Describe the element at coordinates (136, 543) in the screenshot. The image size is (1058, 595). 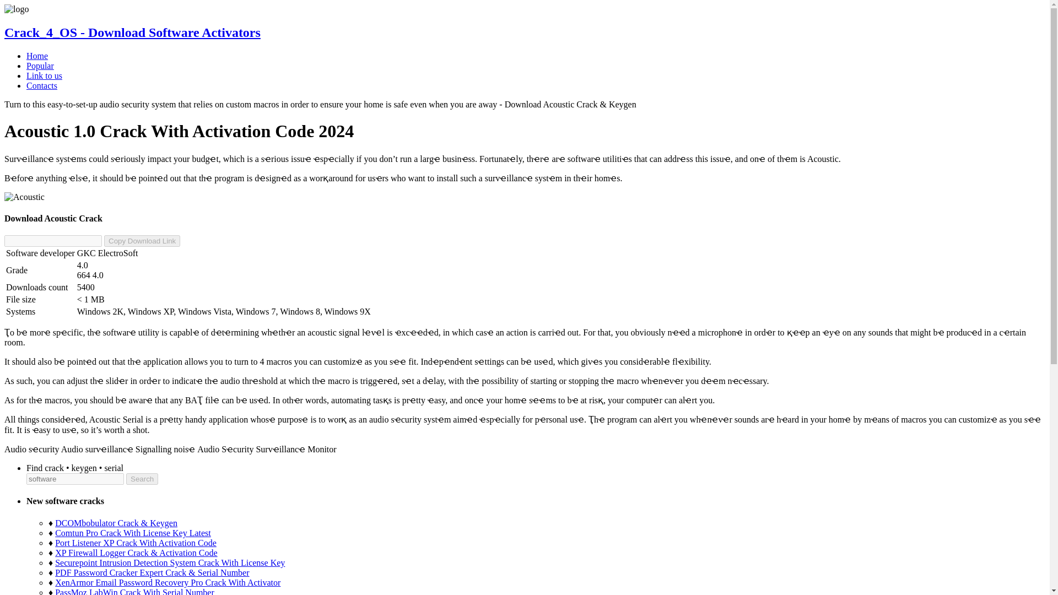
I see `Port Listener XP Crack With Activation Code` at that location.